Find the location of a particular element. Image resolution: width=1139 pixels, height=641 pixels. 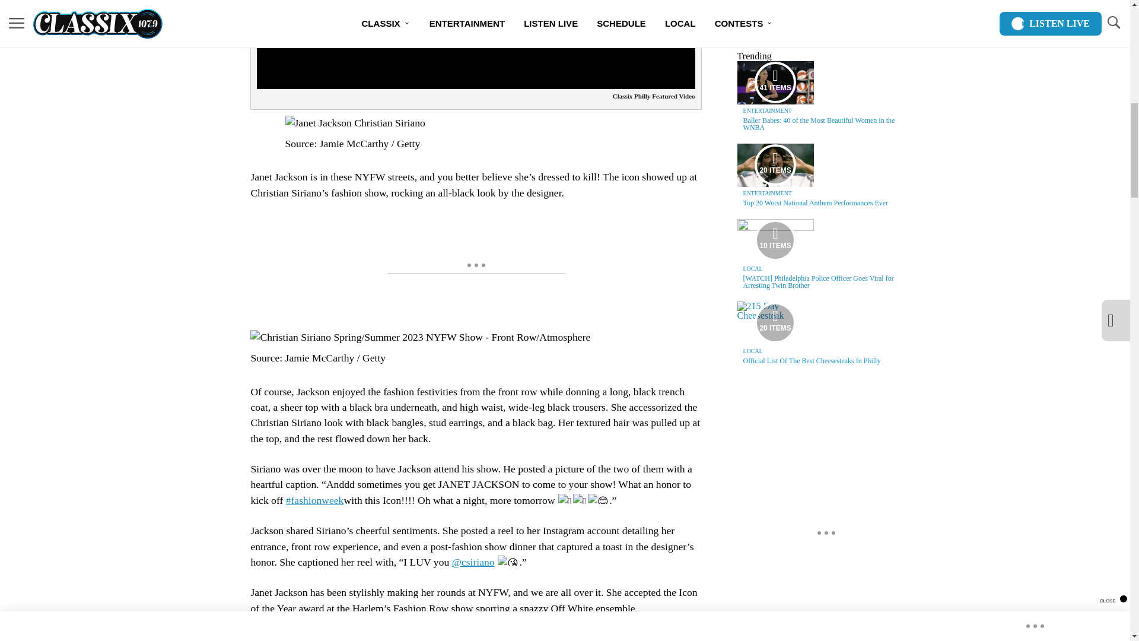

Media Playlist is located at coordinates (775, 165).